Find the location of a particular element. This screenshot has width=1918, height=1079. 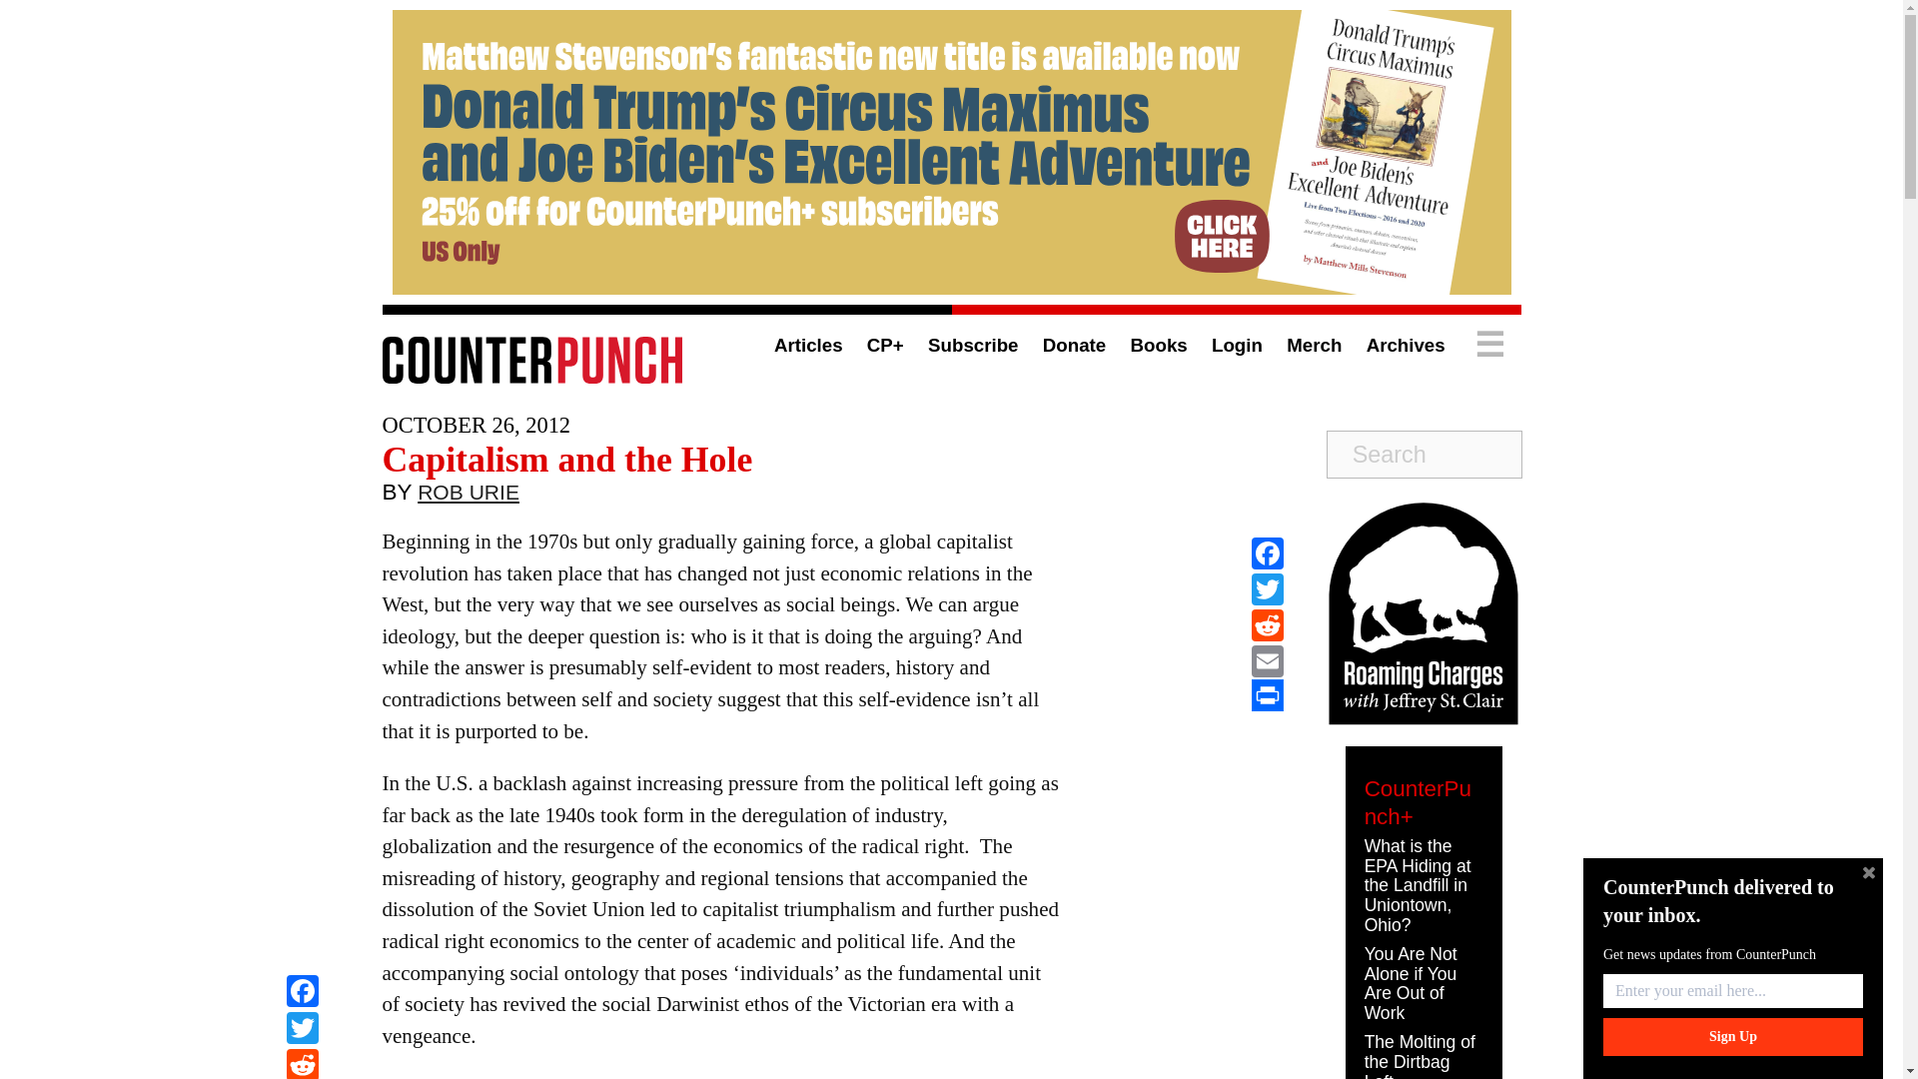

2012-10-26 is located at coordinates (476, 425).